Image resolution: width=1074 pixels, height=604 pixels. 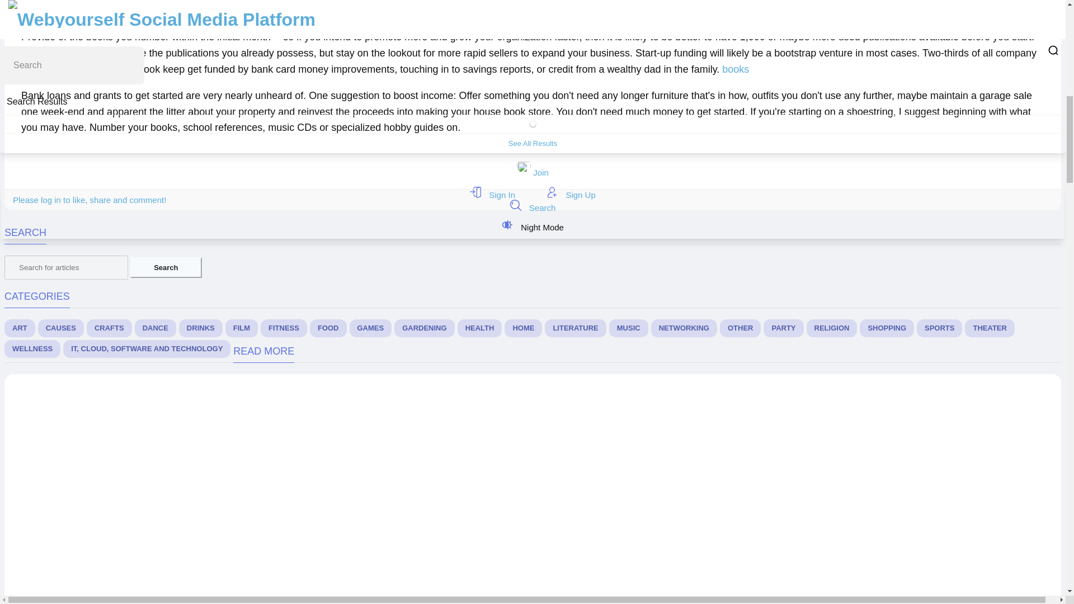 What do you see at coordinates (629, 328) in the screenshot?
I see `MUSIC` at bounding box center [629, 328].